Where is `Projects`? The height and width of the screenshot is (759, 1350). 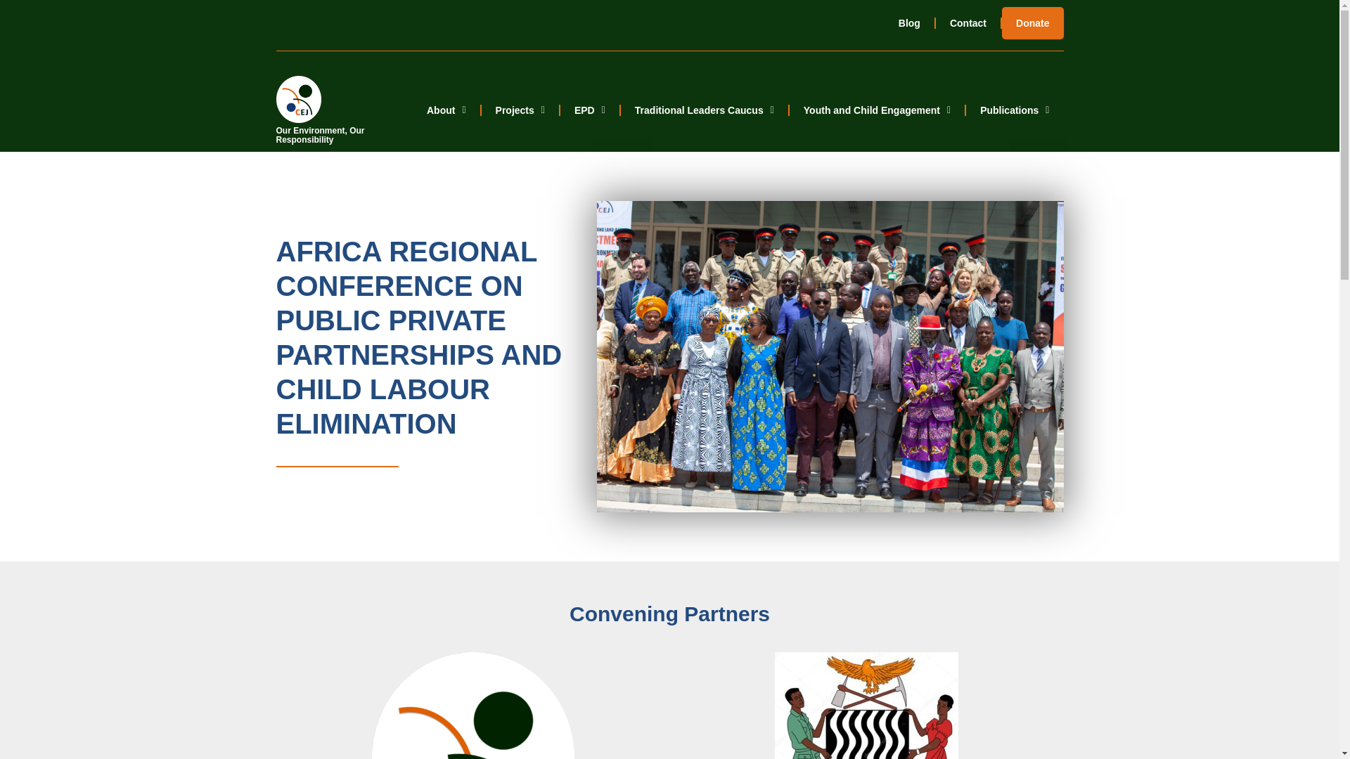
Projects is located at coordinates (520, 110).